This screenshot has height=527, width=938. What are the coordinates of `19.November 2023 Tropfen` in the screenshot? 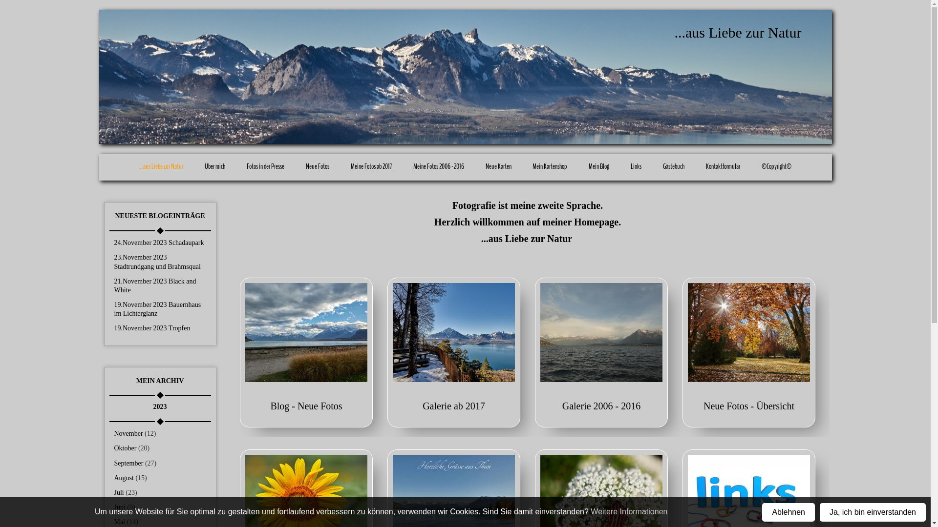 It's located at (152, 328).